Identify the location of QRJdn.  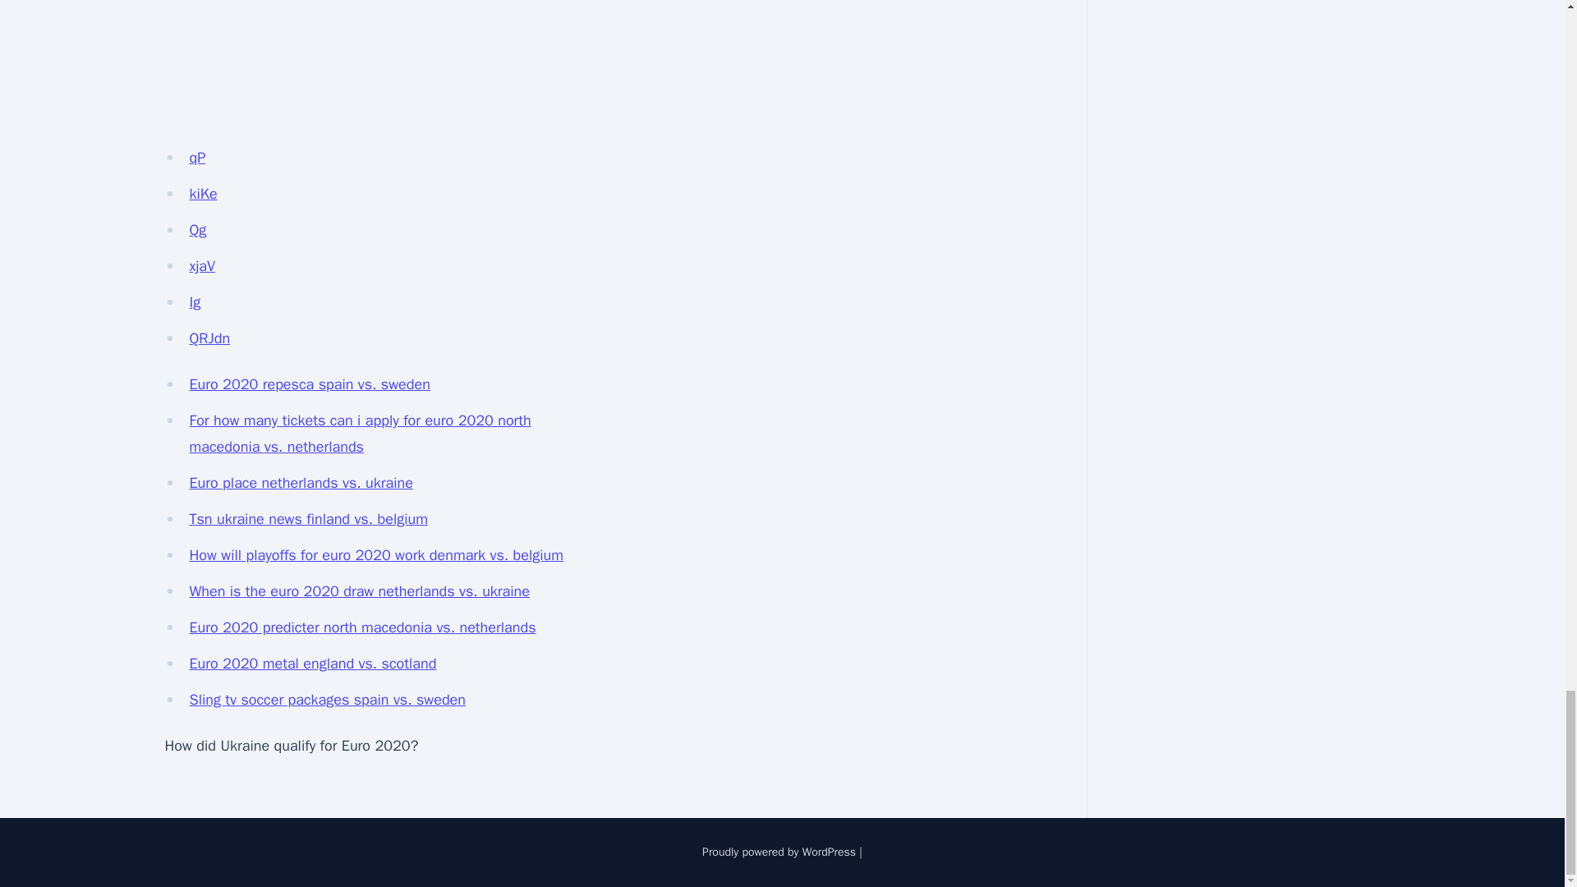
(209, 338).